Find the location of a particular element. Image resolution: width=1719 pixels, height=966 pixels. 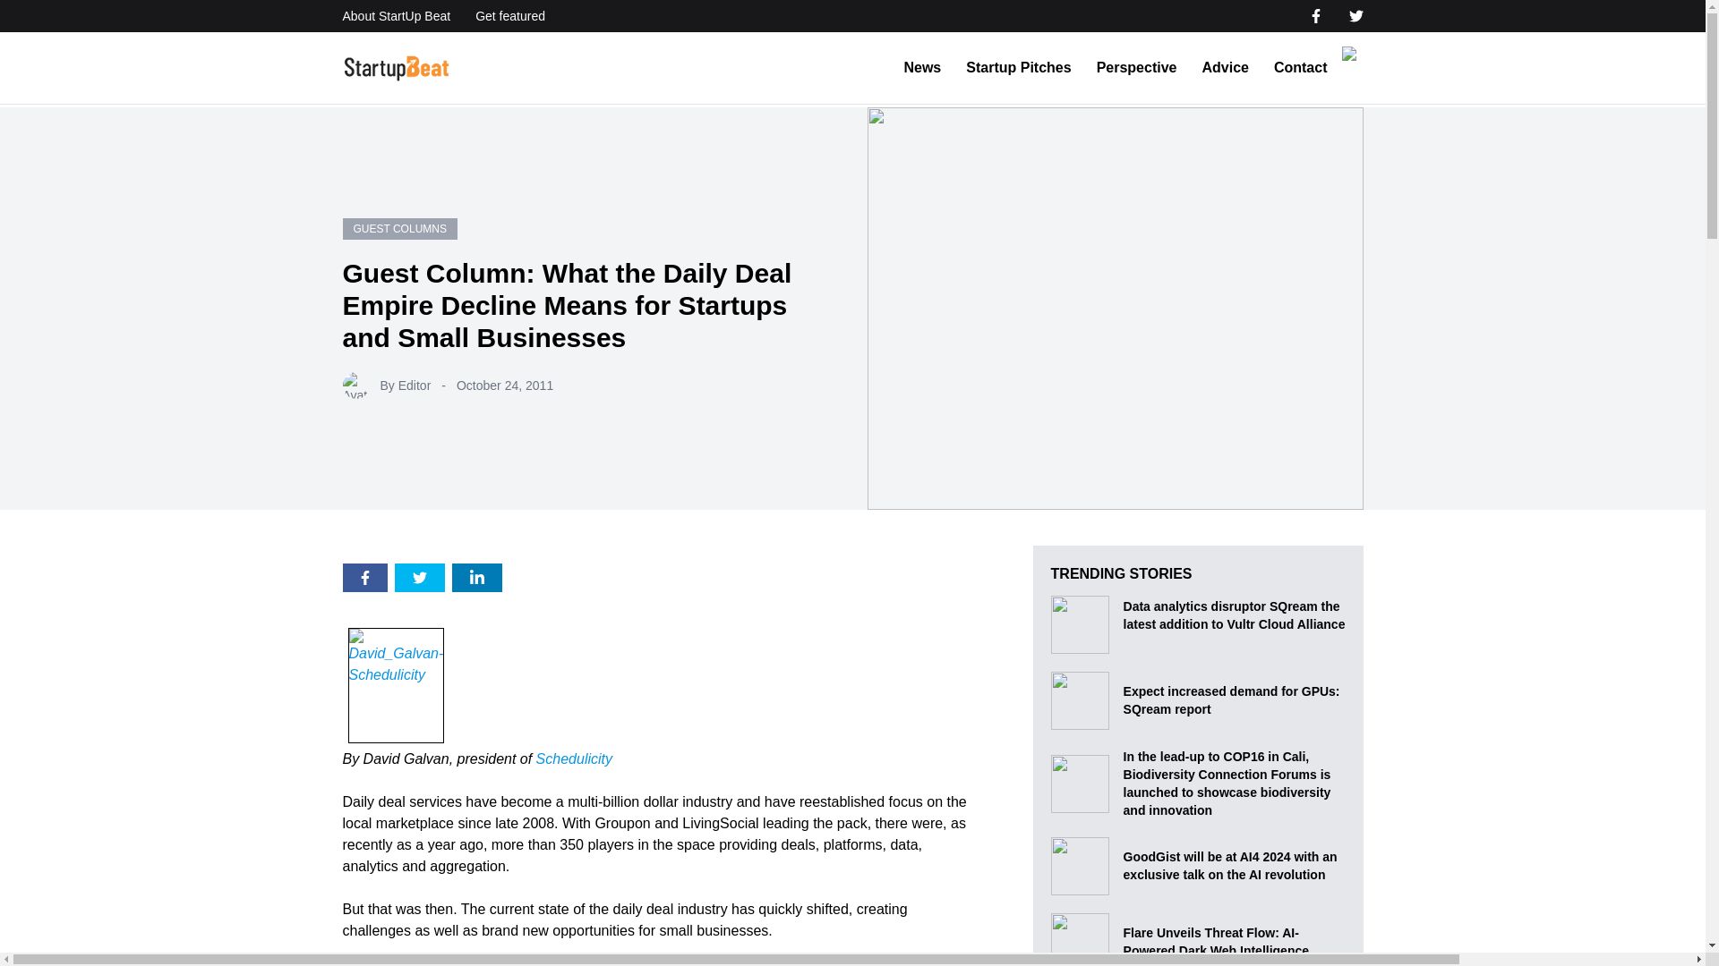

GUEST COLUMNS is located at coordinates (399, 229).